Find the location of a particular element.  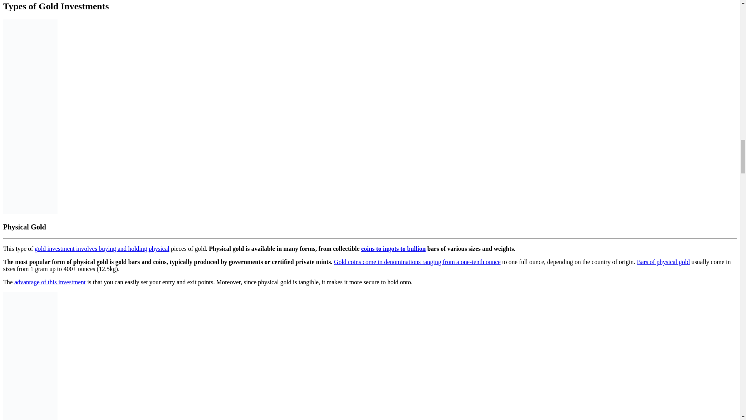

advantage of this investment is located at coordinates (50, 282).